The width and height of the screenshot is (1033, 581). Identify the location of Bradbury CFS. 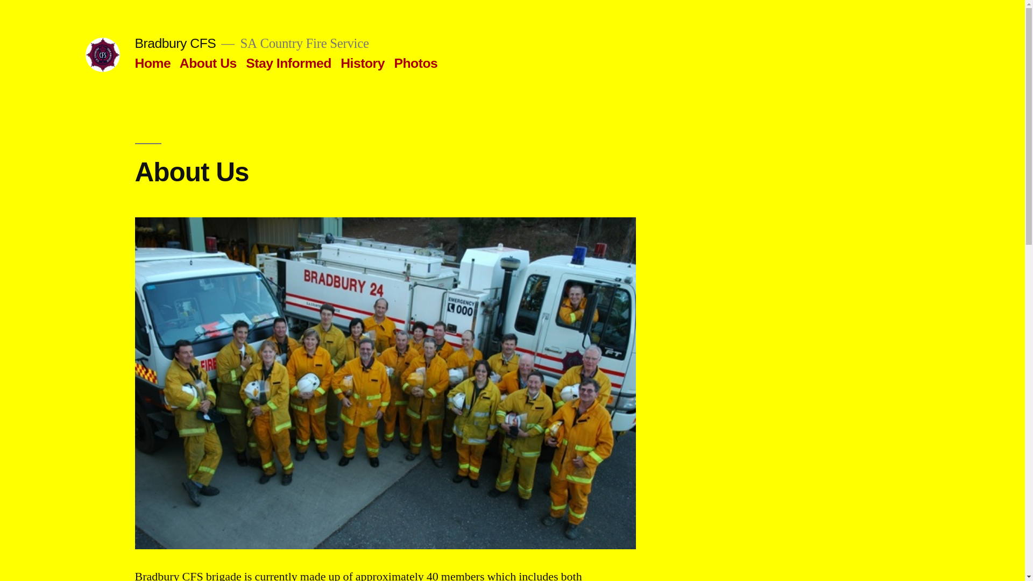
(175, 43).